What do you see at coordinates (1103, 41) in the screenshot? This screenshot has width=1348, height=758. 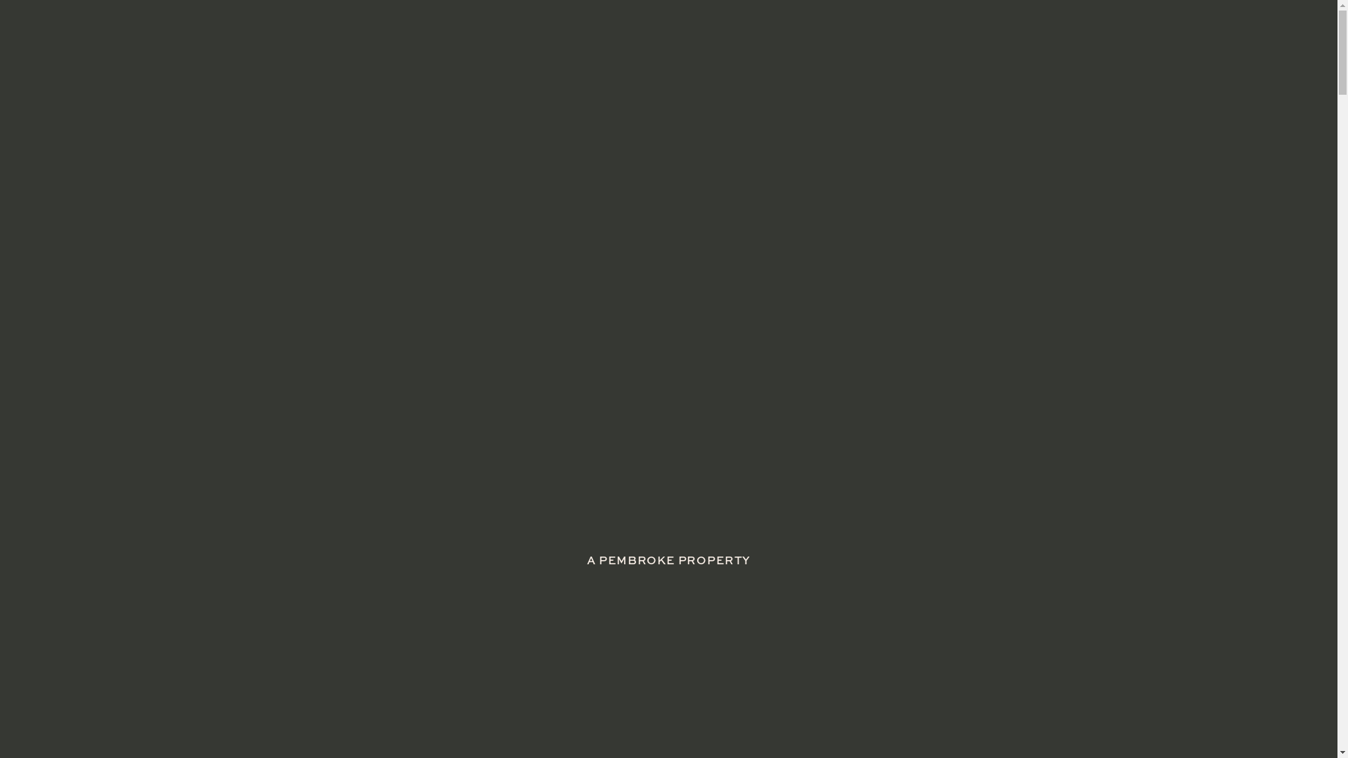 I see `CONTACT` at bounding box center [1103, 41].